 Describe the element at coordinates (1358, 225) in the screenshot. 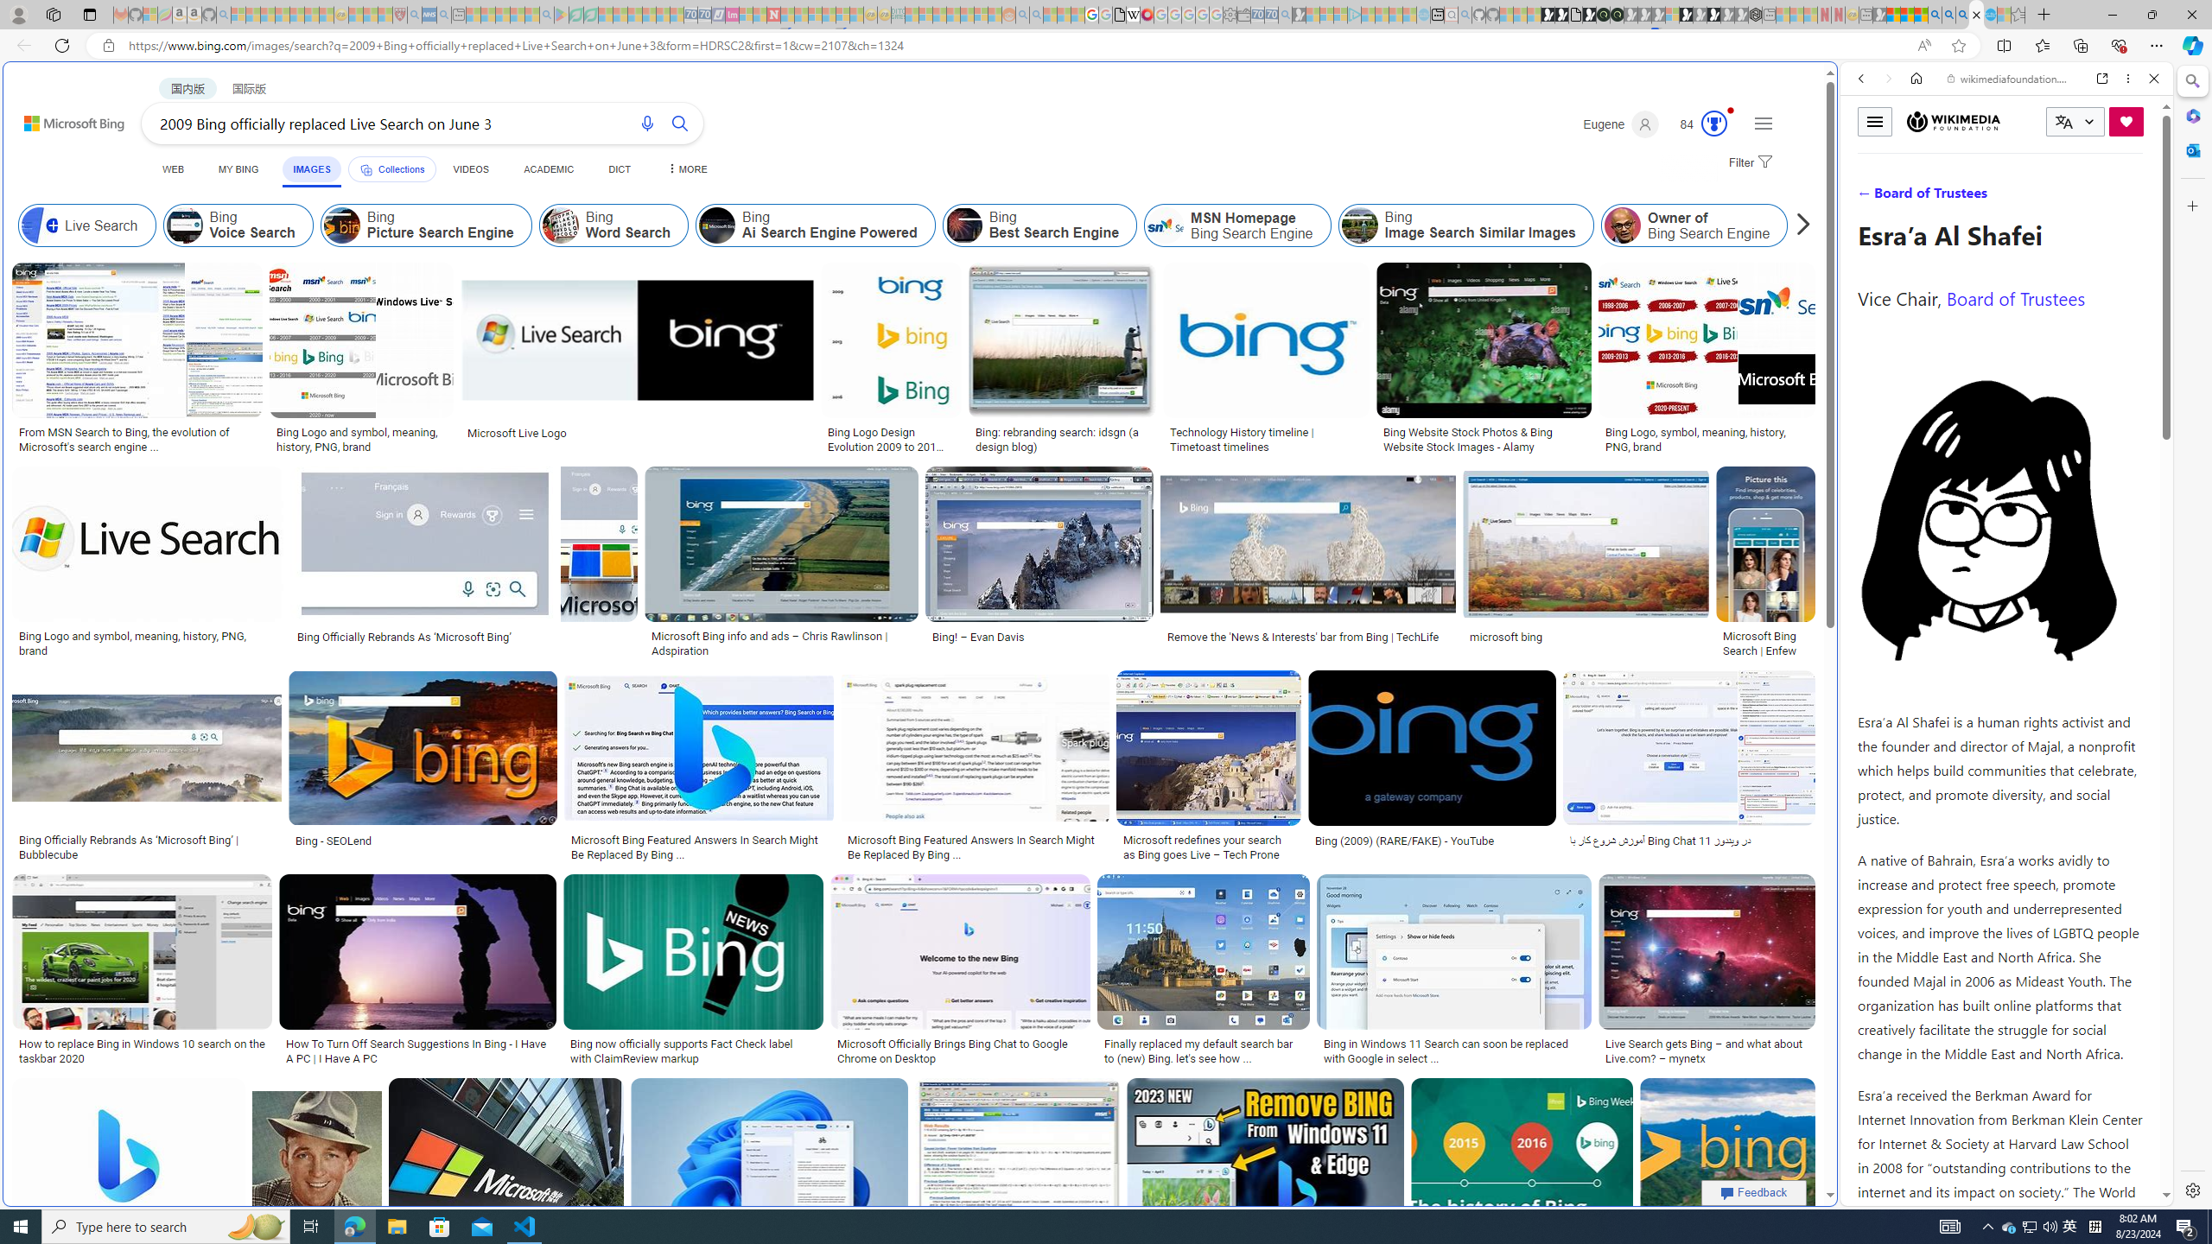

I see `Bing Image Search Similar Images` at that location.